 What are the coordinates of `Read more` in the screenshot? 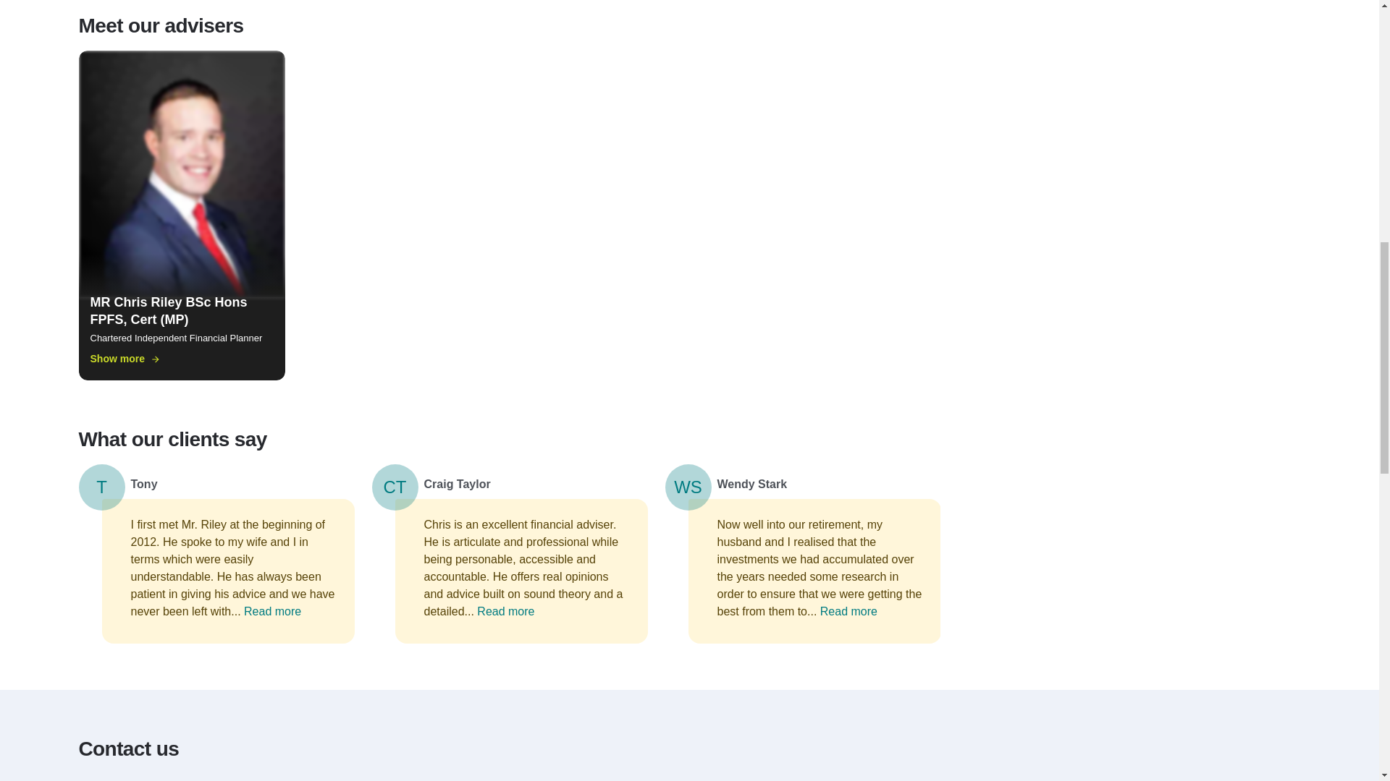 It's located at (272, 611).